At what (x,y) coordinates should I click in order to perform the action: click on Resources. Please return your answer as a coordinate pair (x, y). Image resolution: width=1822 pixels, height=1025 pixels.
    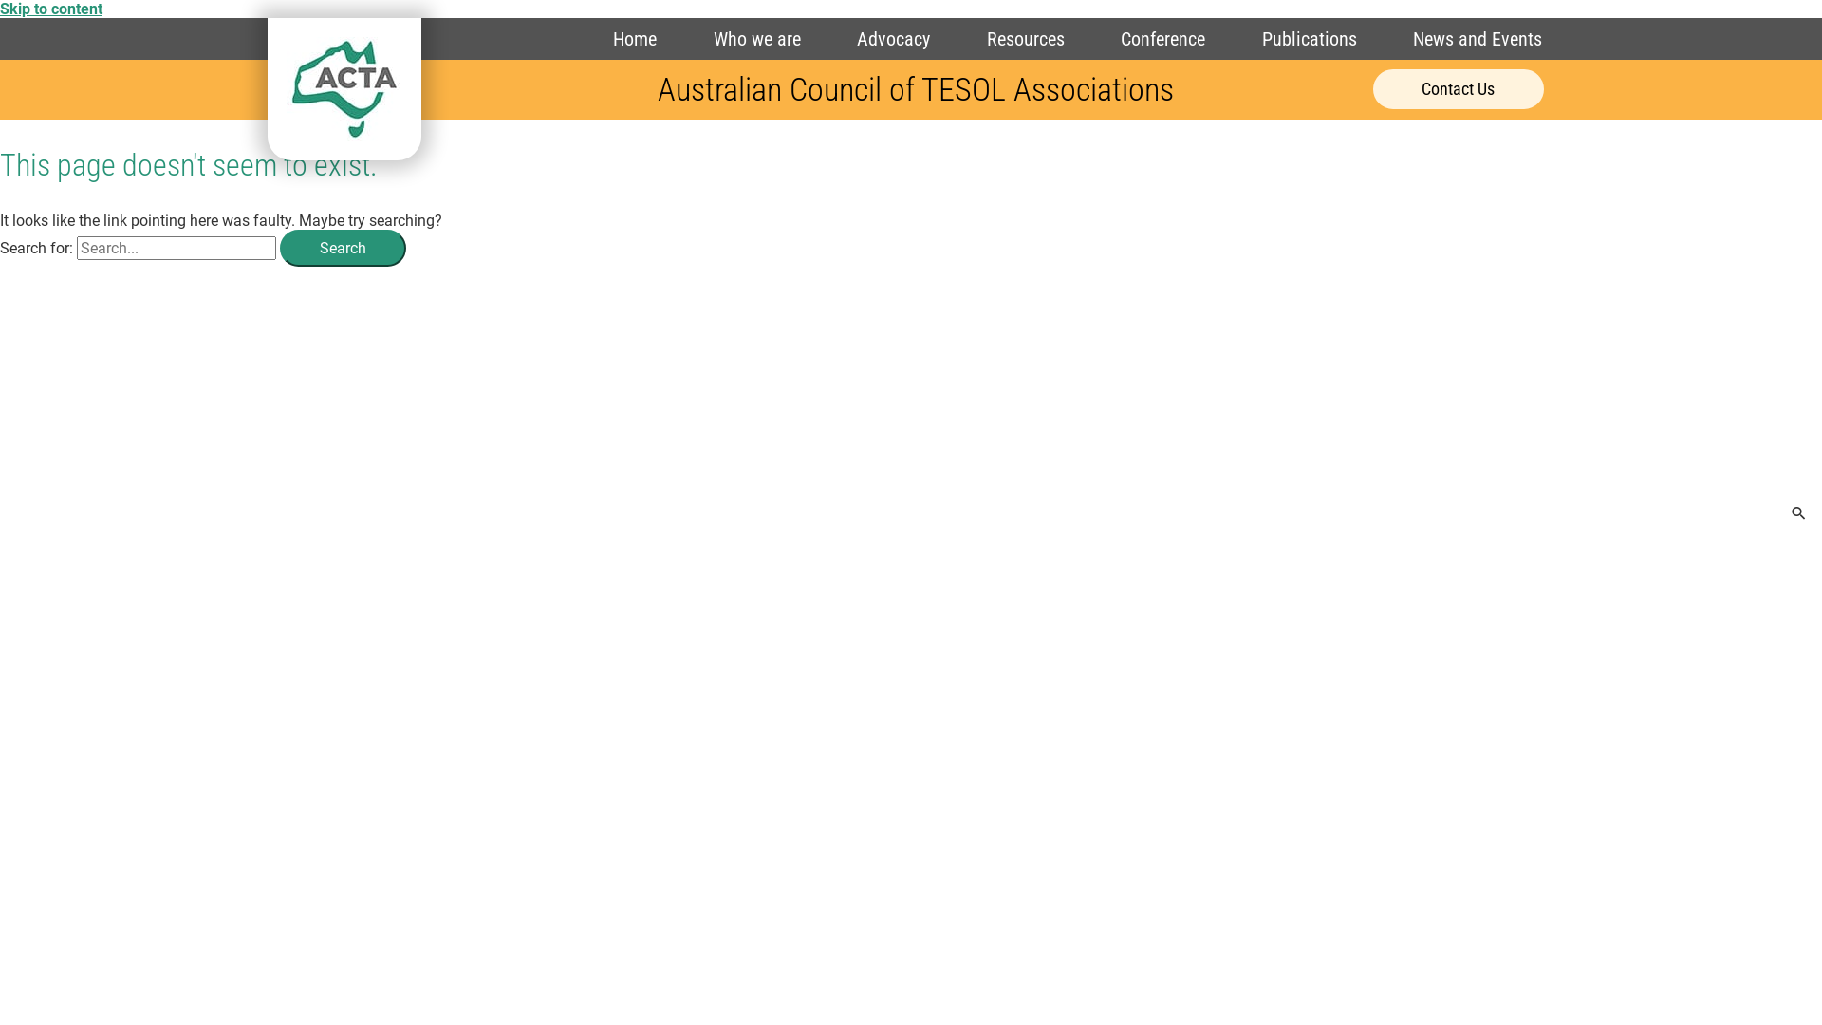
    Looking at the image, I should click on (1025, 39).